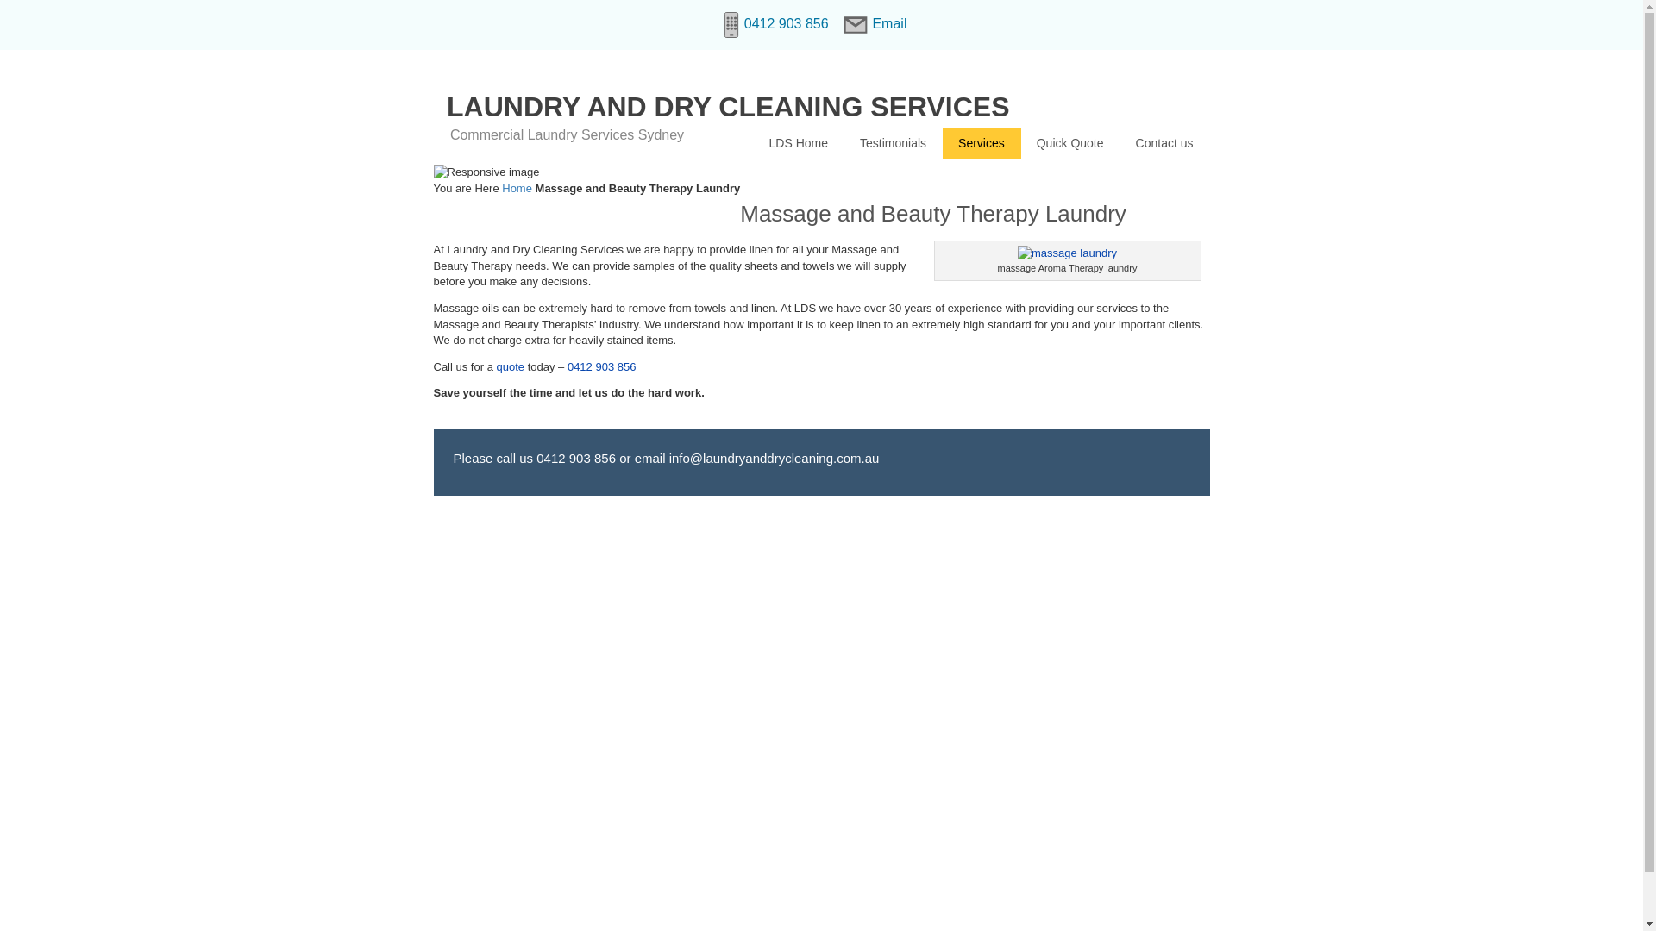 This screenshot has width=1656, height=931. I want to click on Contact us, so click(1165, 143).